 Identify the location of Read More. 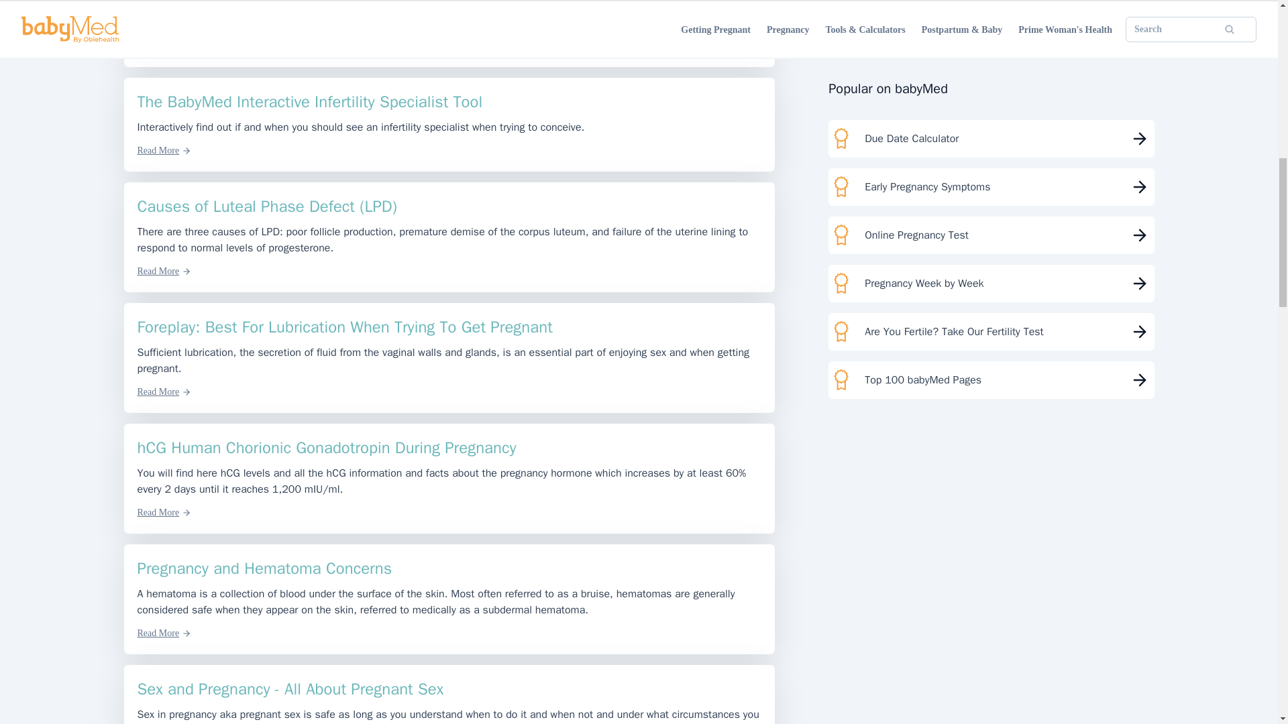
(164, 391).